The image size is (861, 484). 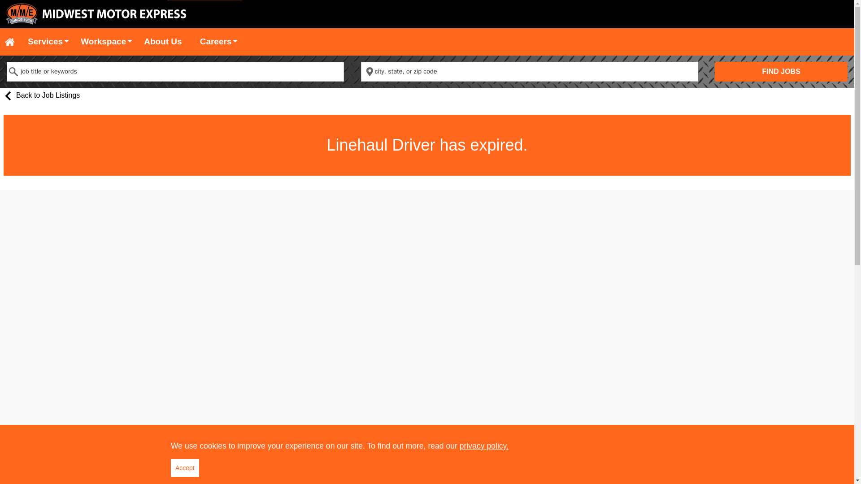 I want to click on Services, so click(x=45, y=42).